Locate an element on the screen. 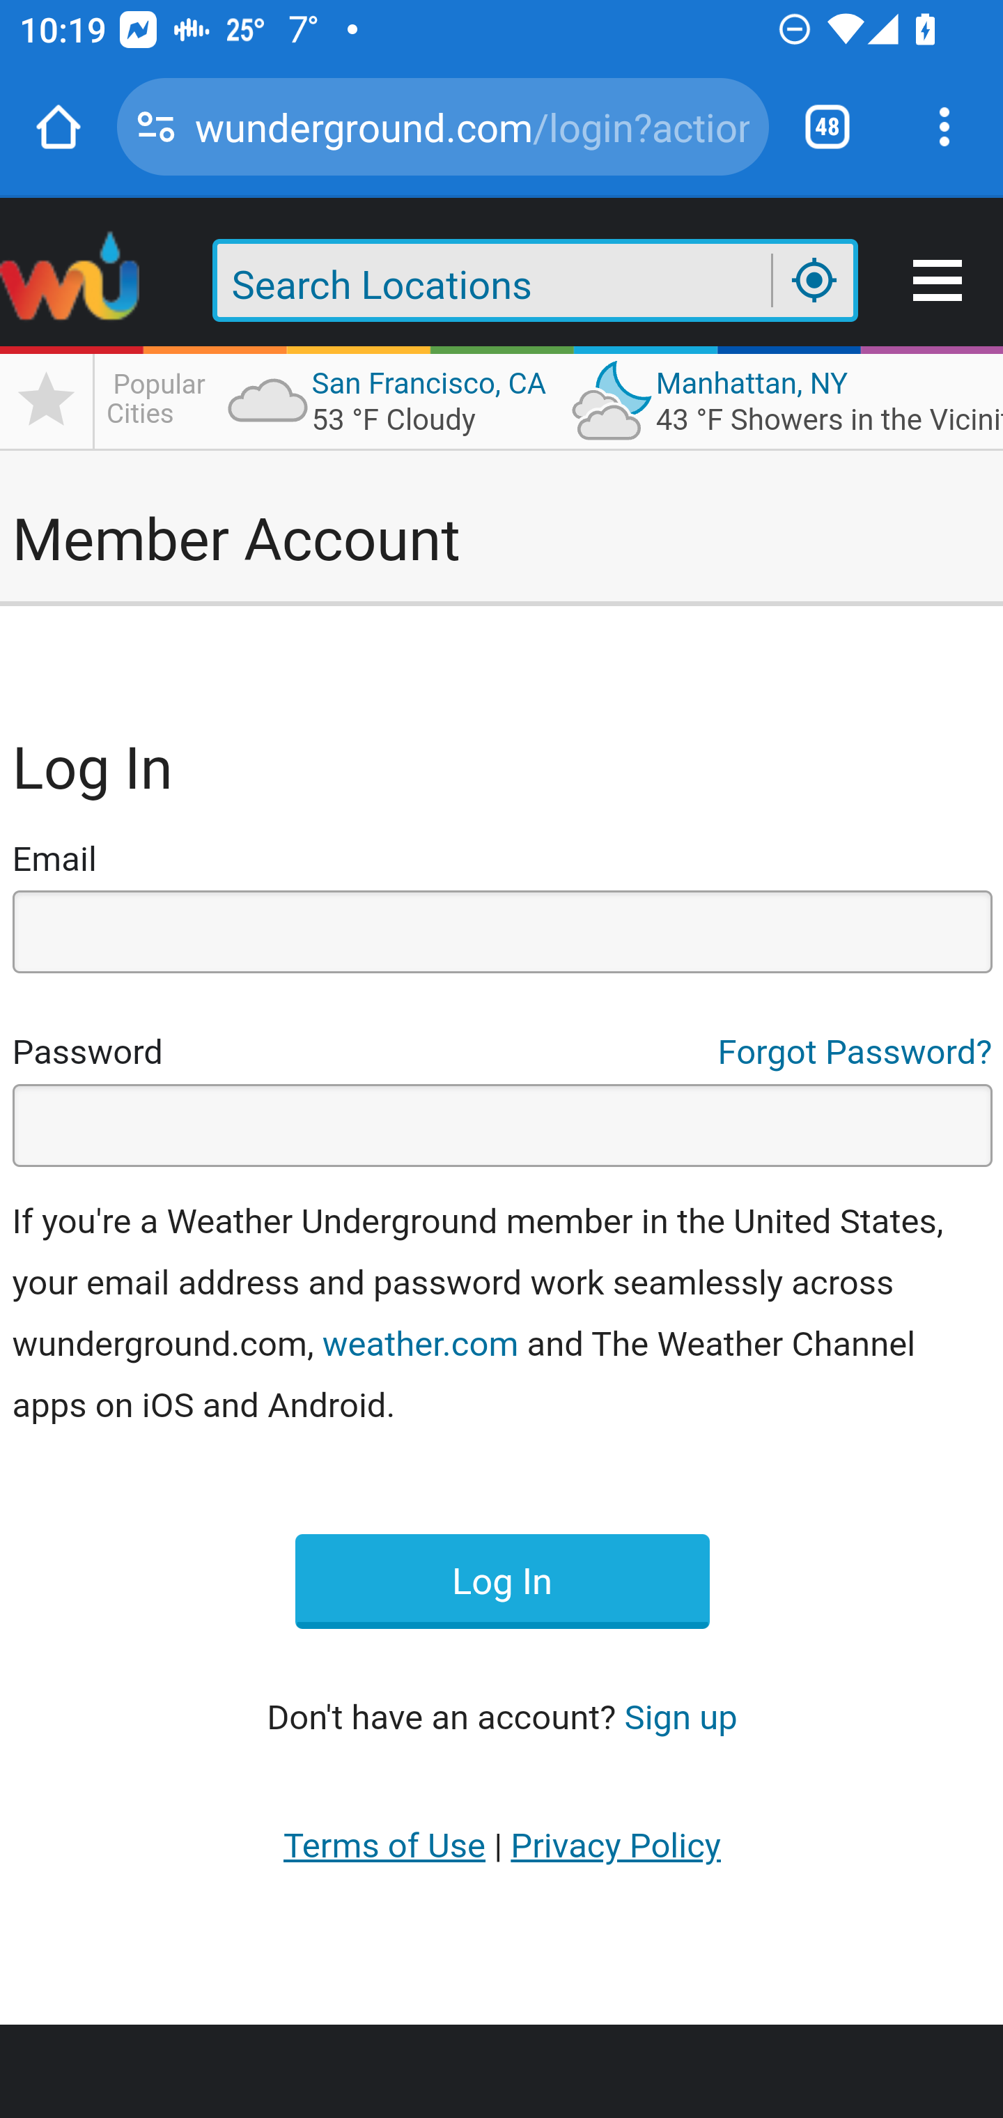 The height and width of the screenshot is (2118, 1003). Connection is secure is located at coordinates (156, 127).